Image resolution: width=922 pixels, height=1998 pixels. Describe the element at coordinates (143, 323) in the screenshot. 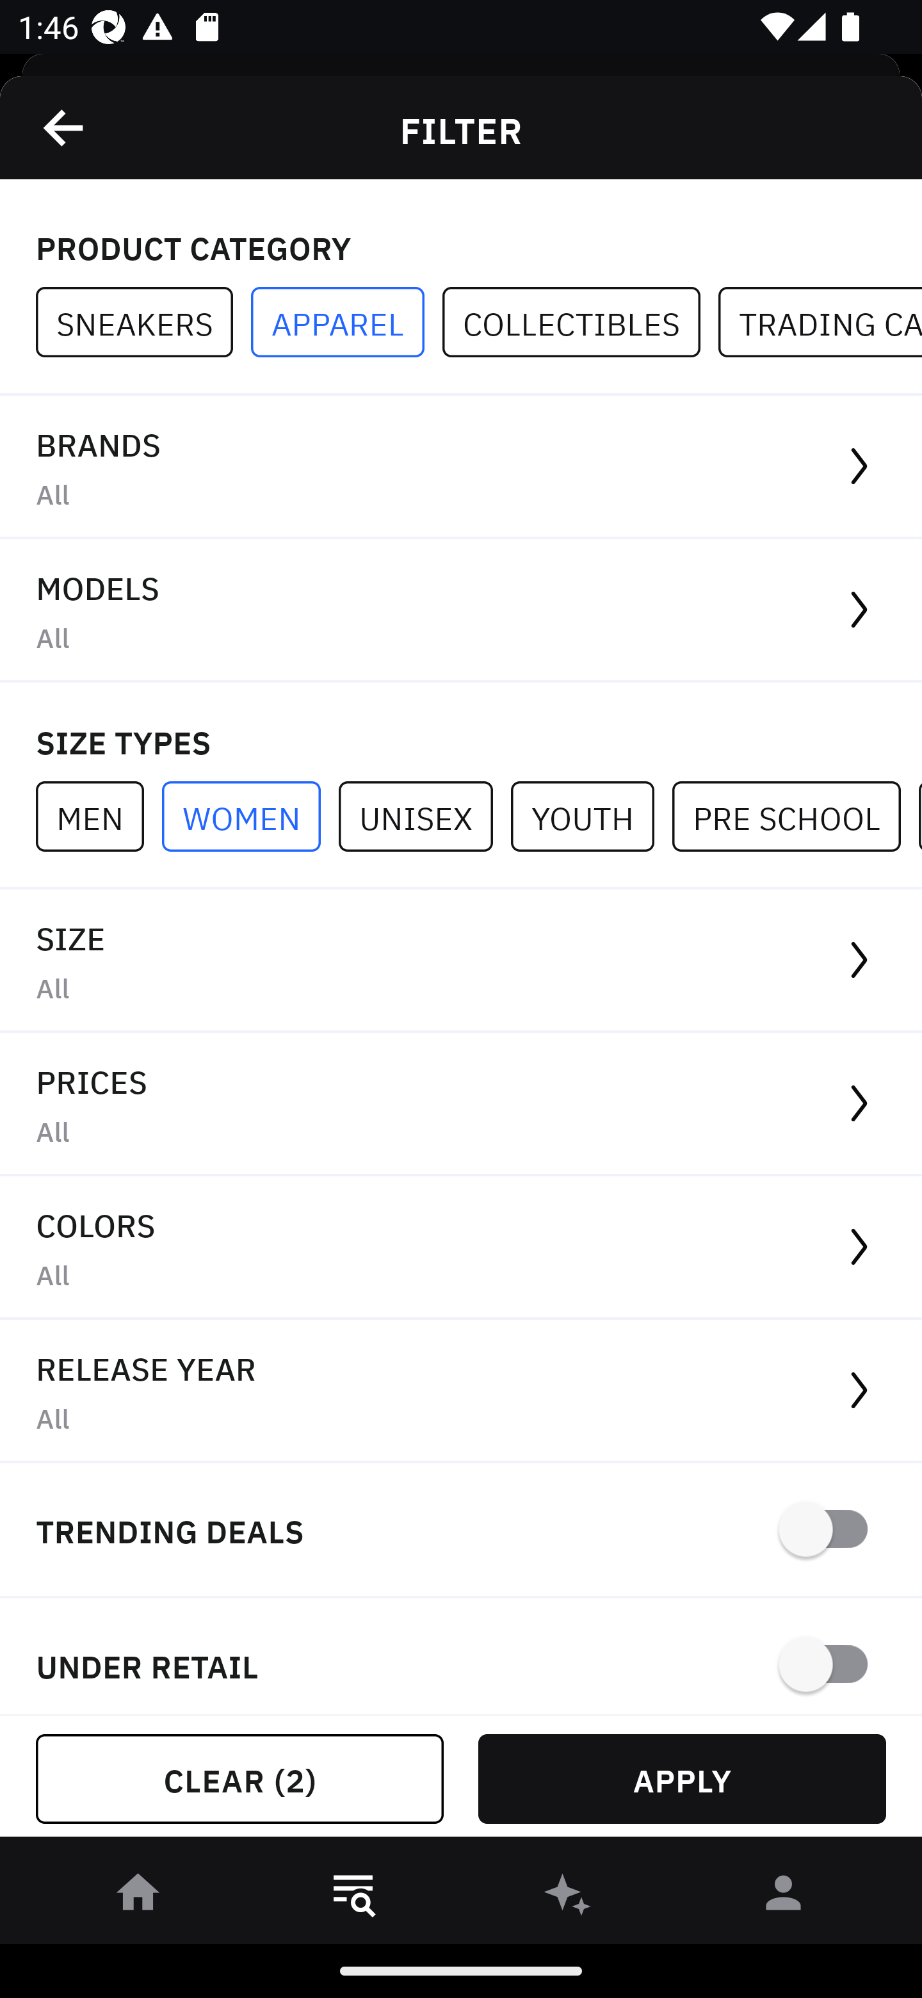

I see `SNEAKERS` at that location.